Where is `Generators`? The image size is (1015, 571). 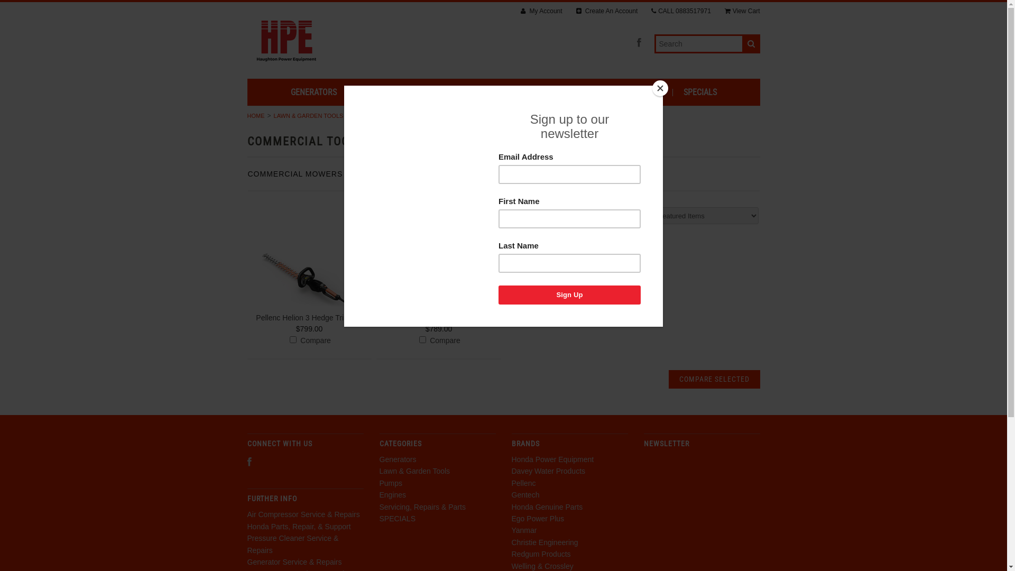
Generators is located at coordinates (398, 459).